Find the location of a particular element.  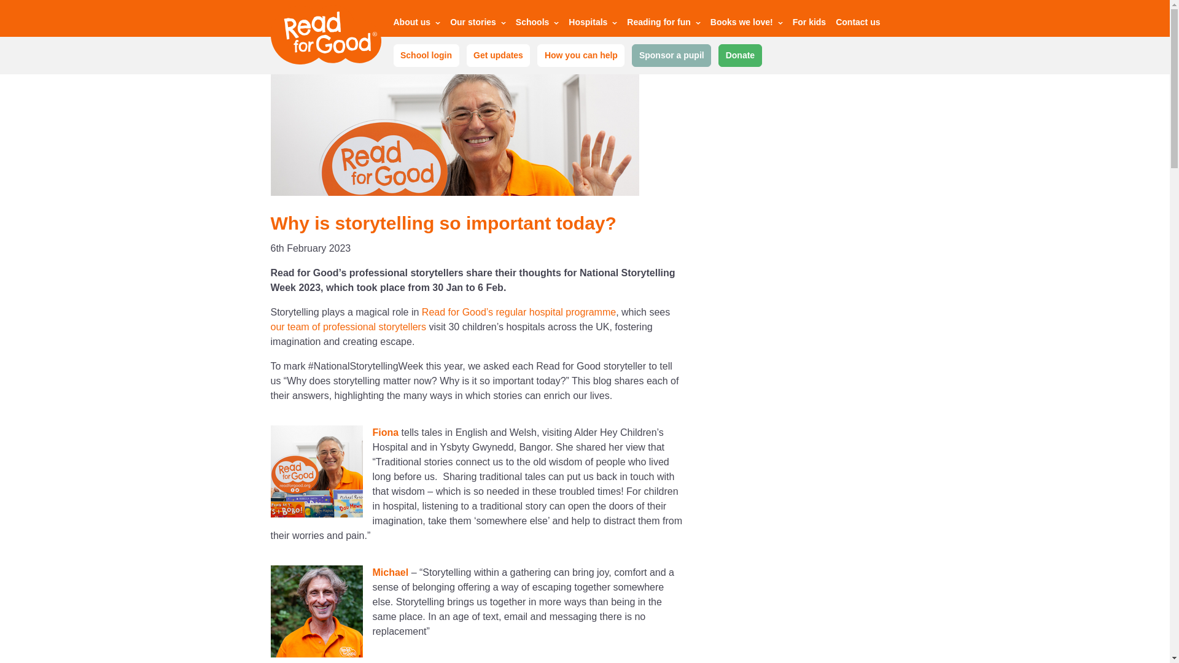

Our stories is located at coordinates (478, 24).